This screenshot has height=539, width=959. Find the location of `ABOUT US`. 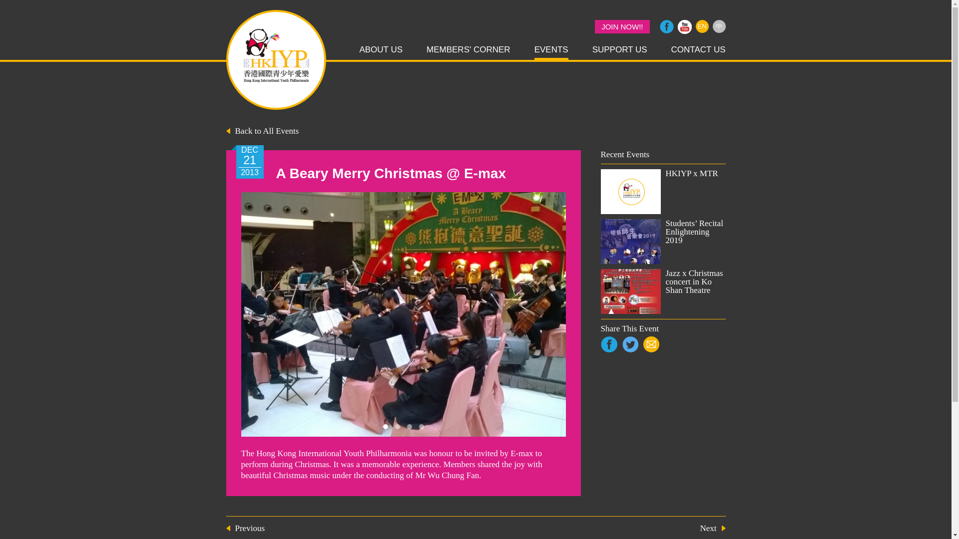

ABOUT US is located at coordinates (381, 51).